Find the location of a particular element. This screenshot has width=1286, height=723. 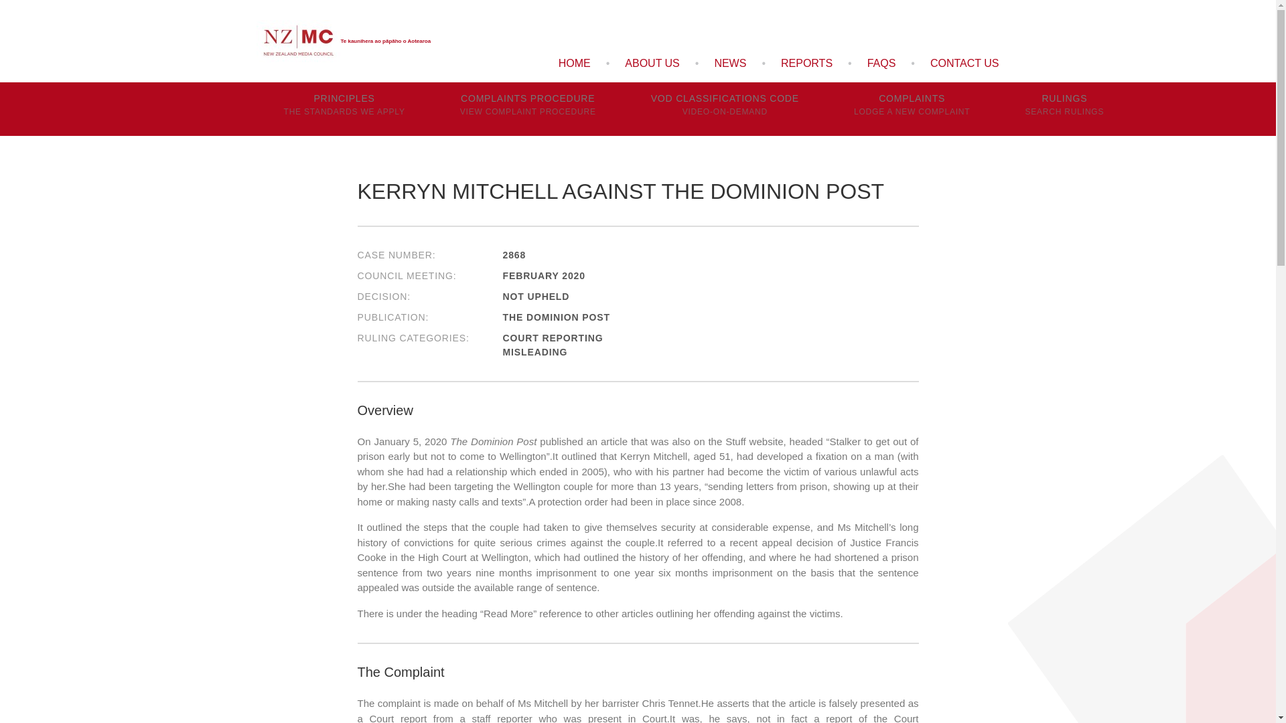

About is located at coordinates (652, 63).